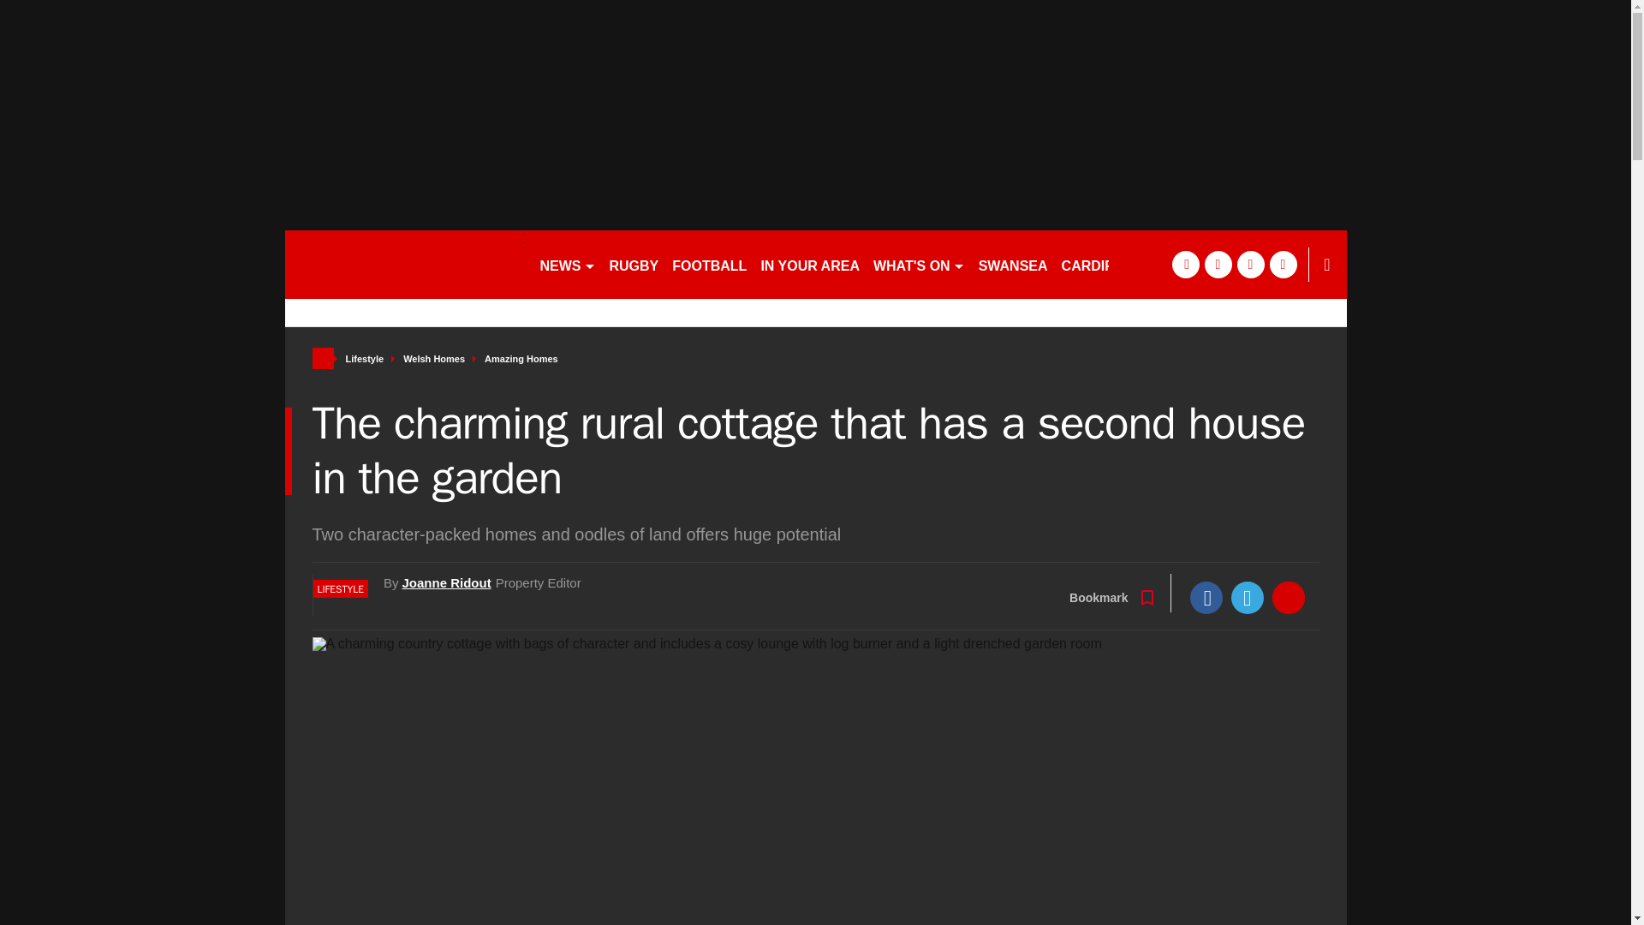 The width and height of the screenshot is (1644, 925). What do you see at coordinates (404, 264) in the screenshot?
I see `walesonline` at bounding box center [404, 264].